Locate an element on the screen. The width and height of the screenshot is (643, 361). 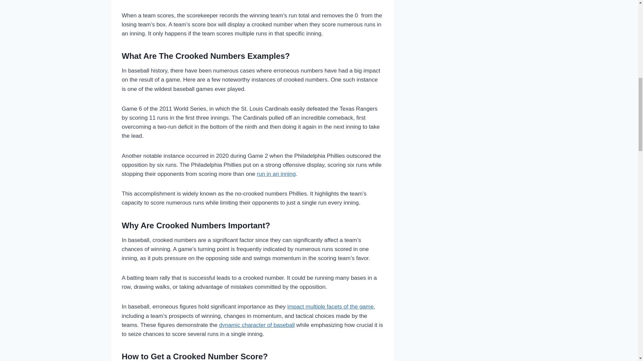
run in an inning is located at coordinates (276, 174).